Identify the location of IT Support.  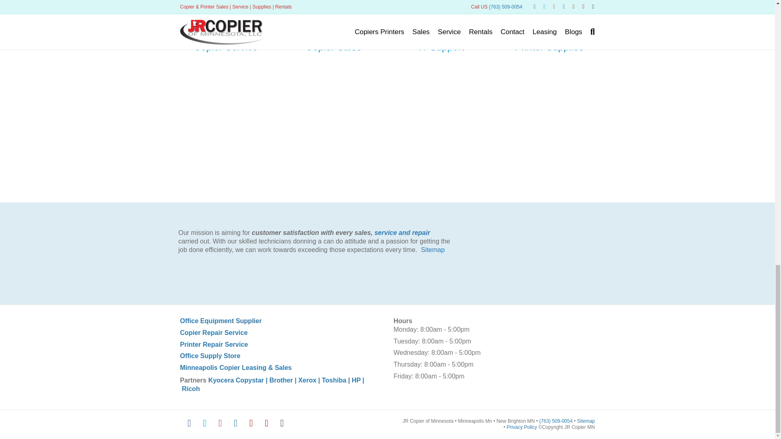
(441, 46).